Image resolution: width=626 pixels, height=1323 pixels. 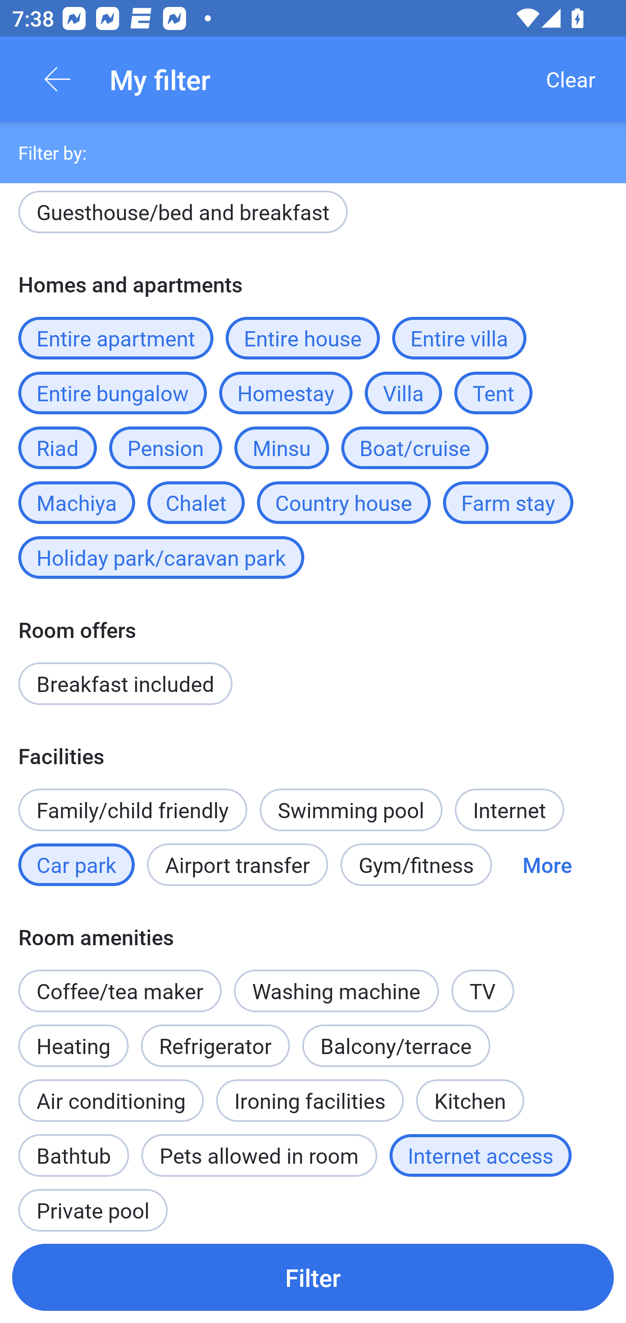 I want to click on Airport transfer, so click(x=237, y=864).